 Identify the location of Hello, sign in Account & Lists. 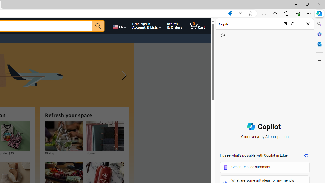
(146, 26).